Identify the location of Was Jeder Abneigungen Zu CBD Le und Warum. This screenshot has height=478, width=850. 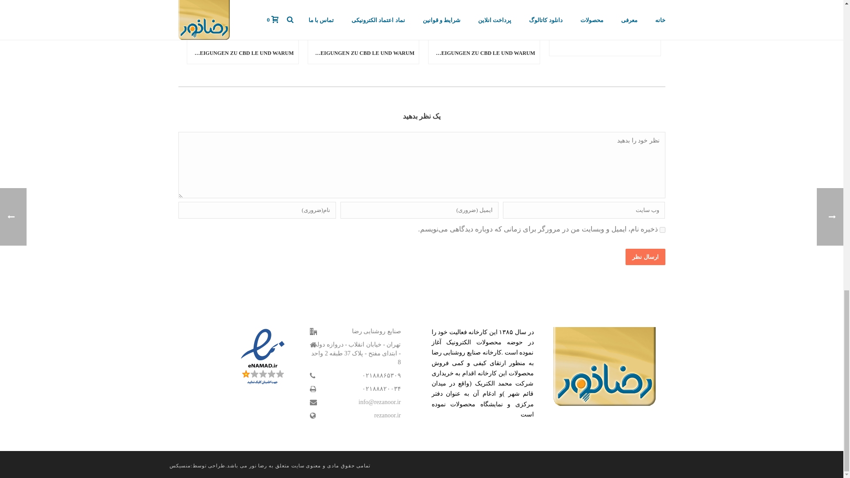
(363, 21).